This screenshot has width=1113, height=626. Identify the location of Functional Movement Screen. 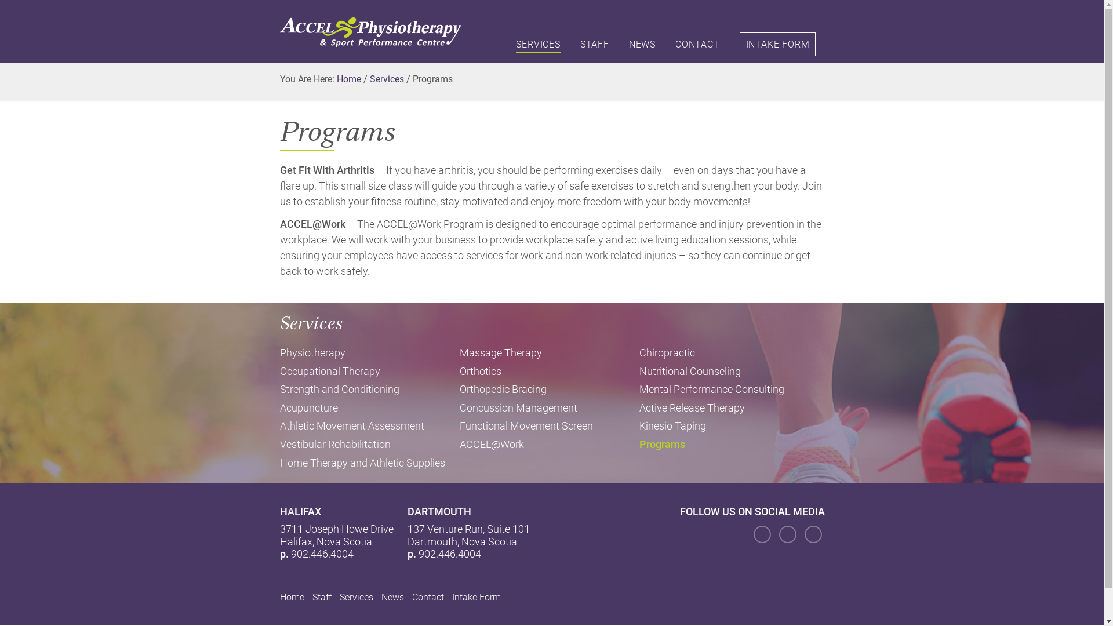
(550, 426).